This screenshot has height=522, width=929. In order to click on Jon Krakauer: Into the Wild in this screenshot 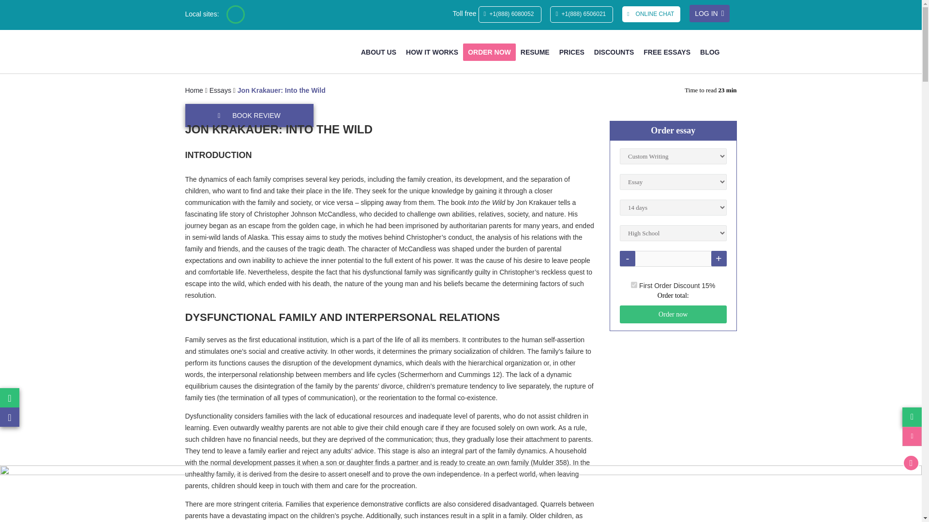, I will do `click(282, 90)`.